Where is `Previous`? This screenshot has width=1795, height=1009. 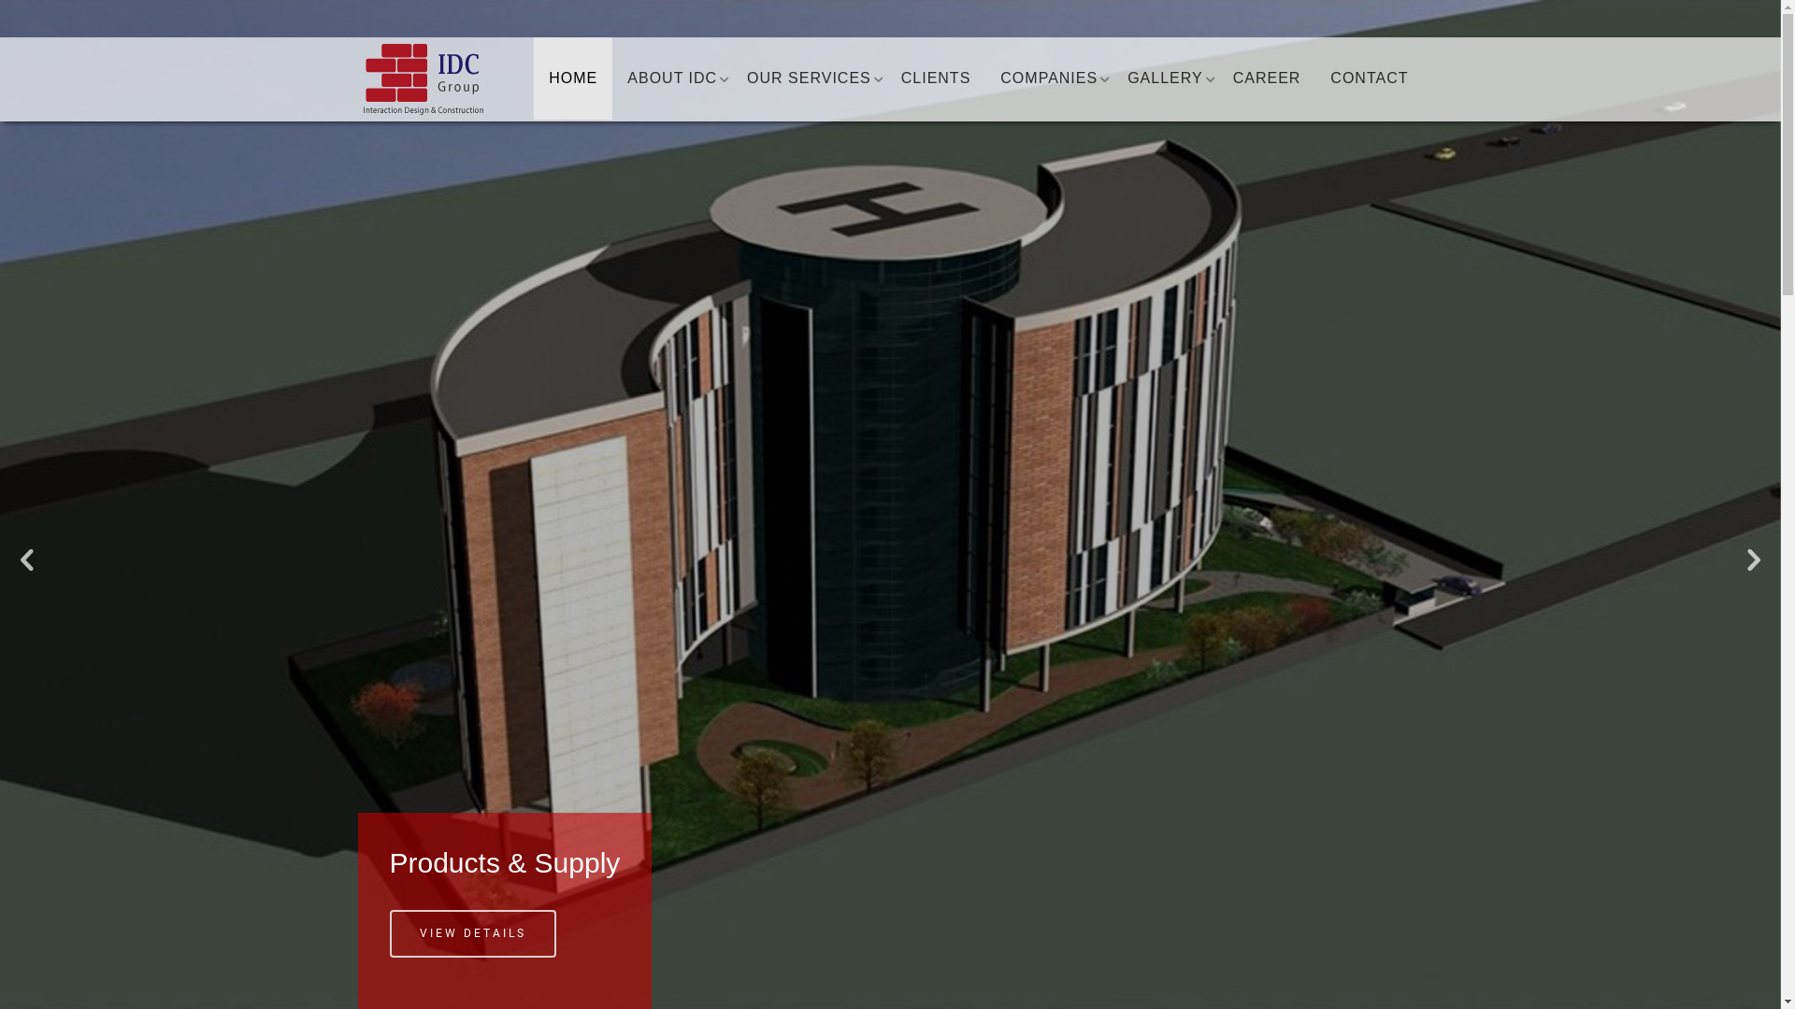
Previous is located at coordinates (28, 561).